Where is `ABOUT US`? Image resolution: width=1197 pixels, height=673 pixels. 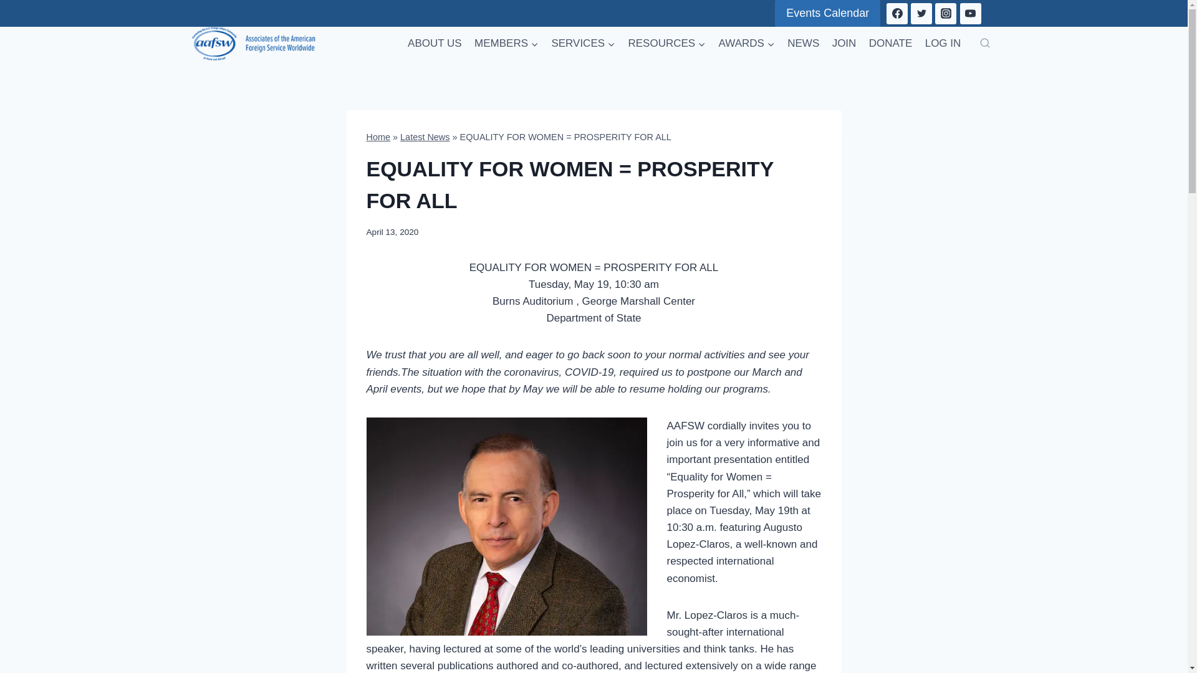 ABOUT US is located at coordinates (434, 44).